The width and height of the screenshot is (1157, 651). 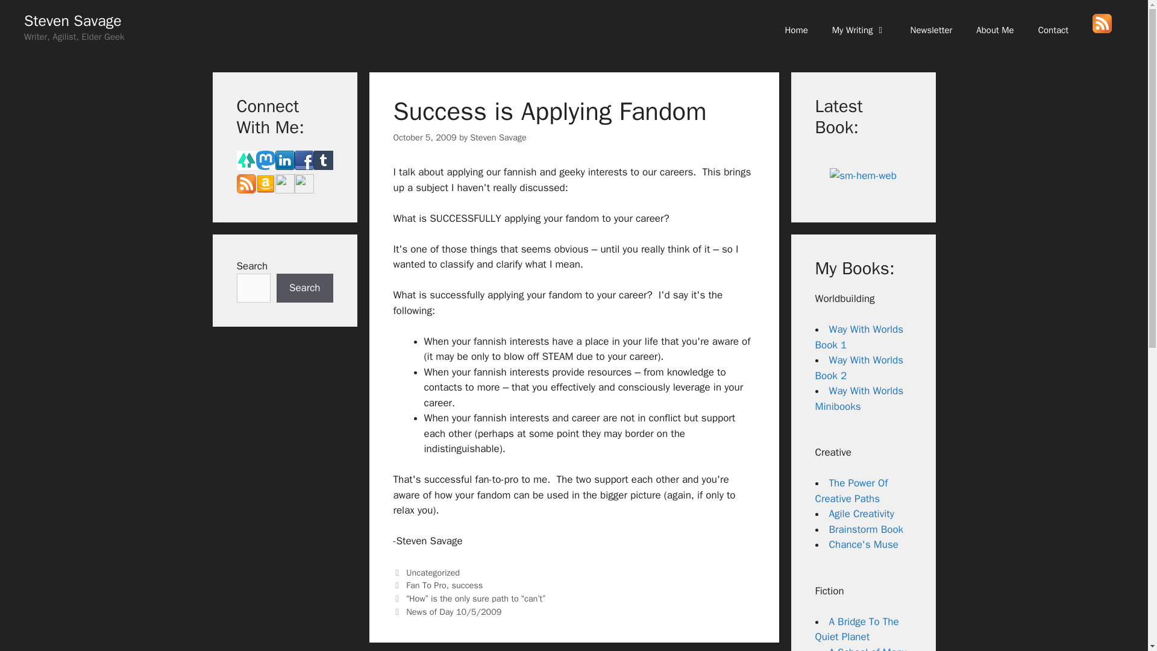 What do you see at coordinates (859, 30) in the screenshot?
I see `My Writing` at bounding box center [859, 30].